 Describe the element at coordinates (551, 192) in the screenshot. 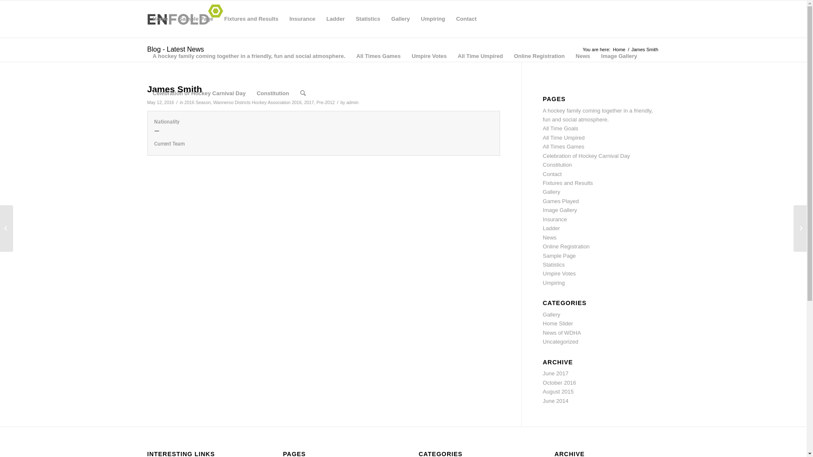

I see `Gallery` at that location.